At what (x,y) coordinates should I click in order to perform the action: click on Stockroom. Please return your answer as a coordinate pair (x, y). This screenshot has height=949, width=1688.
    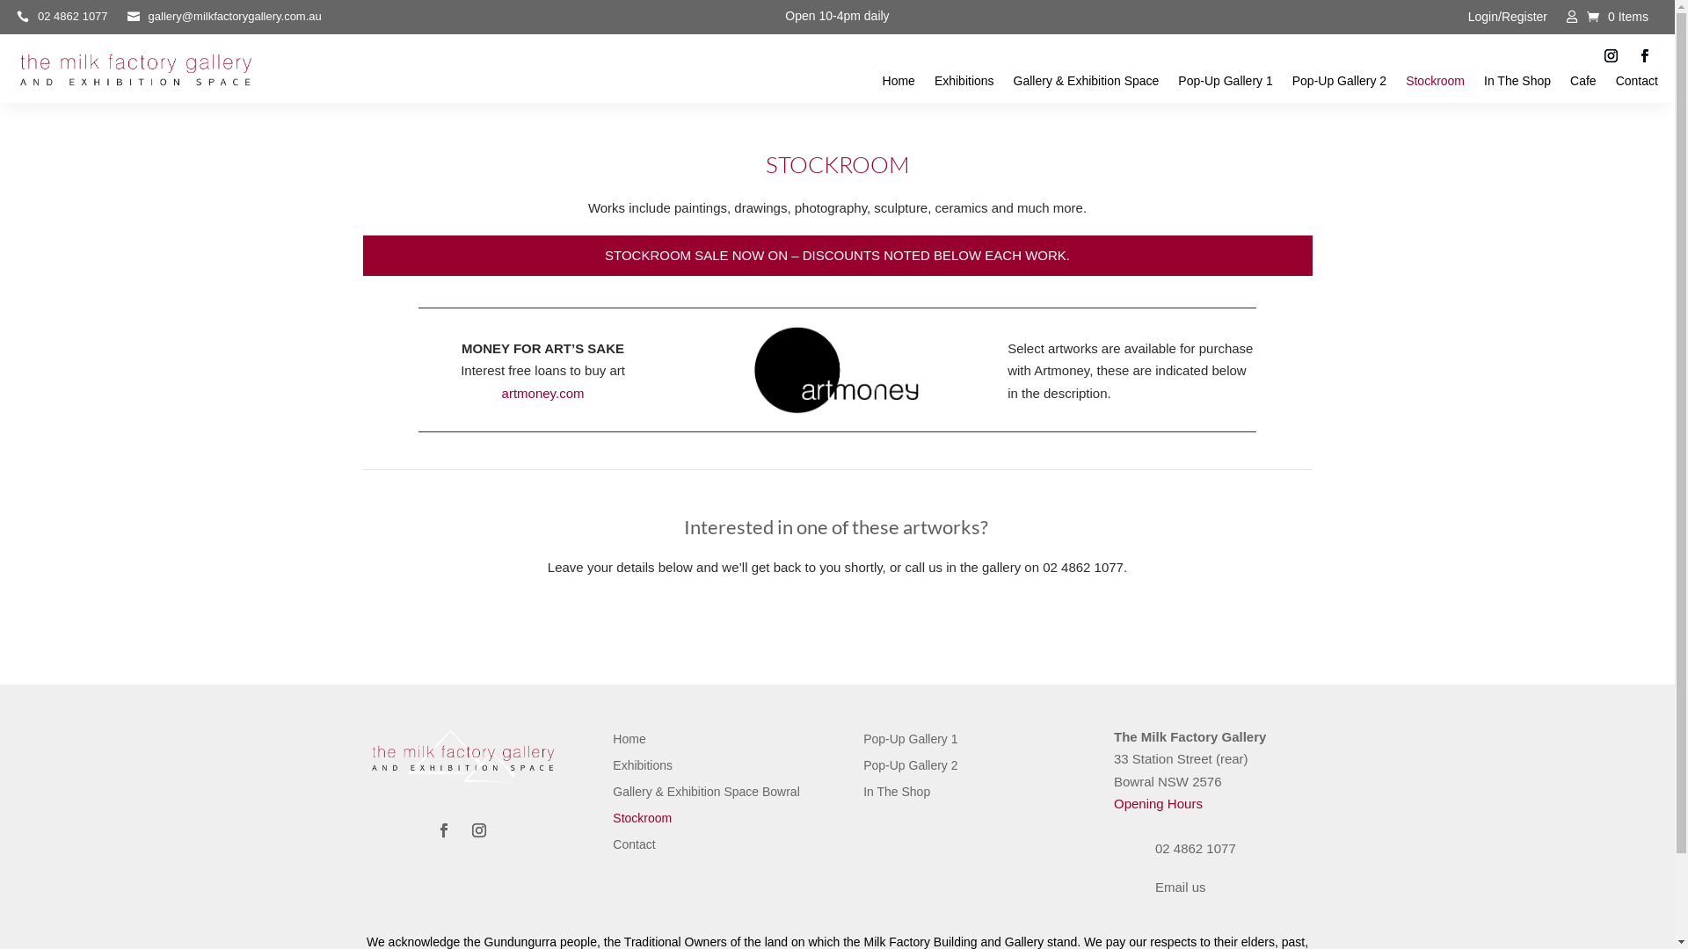
    Looking at the image, I should click on (1435, 84).